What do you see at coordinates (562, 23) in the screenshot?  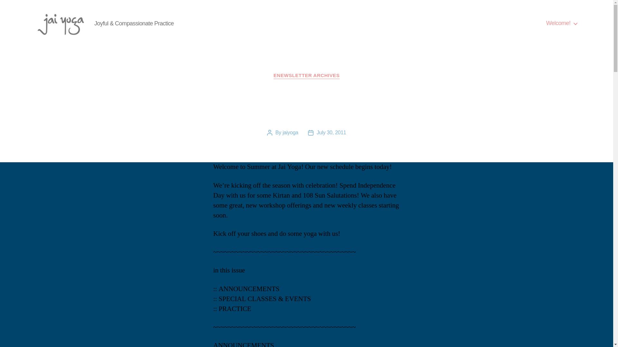 I see `Welcome!` at bounding box center [562, 23].